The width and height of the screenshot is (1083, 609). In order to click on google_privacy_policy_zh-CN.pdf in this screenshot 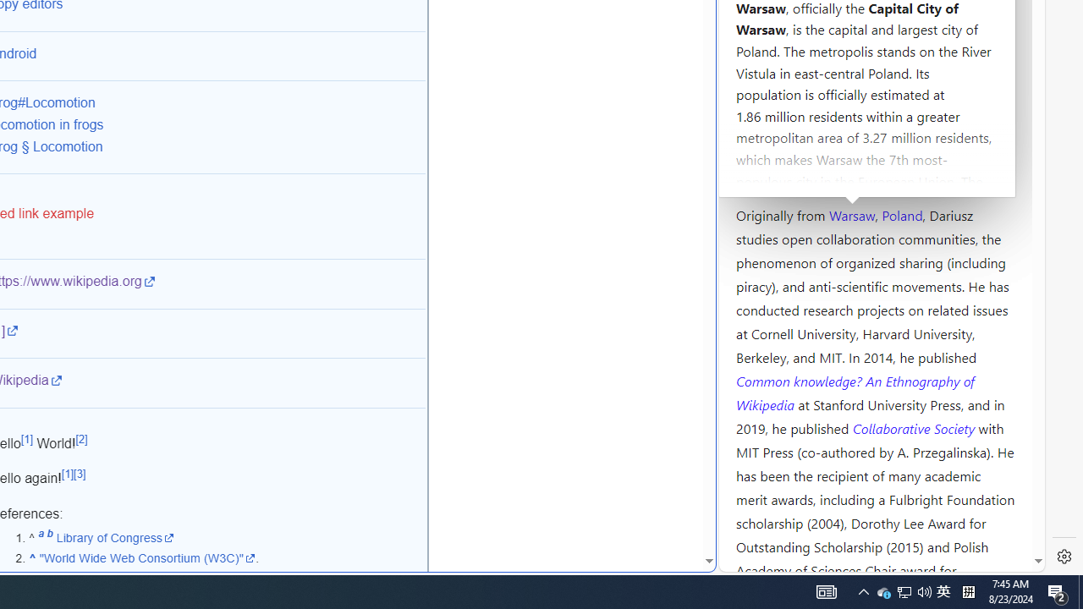, I will do `click(581, 408)`.